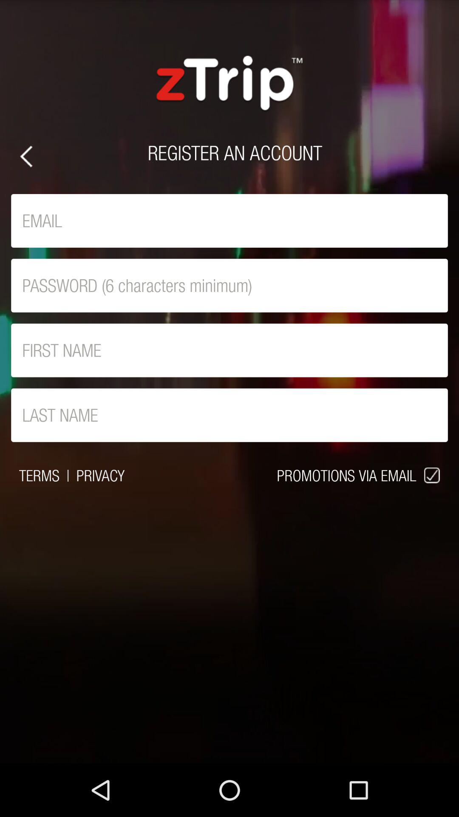  Describe the element at coordinates (39, 475) in the screenshot. I see `open the item next to | item` at that location.